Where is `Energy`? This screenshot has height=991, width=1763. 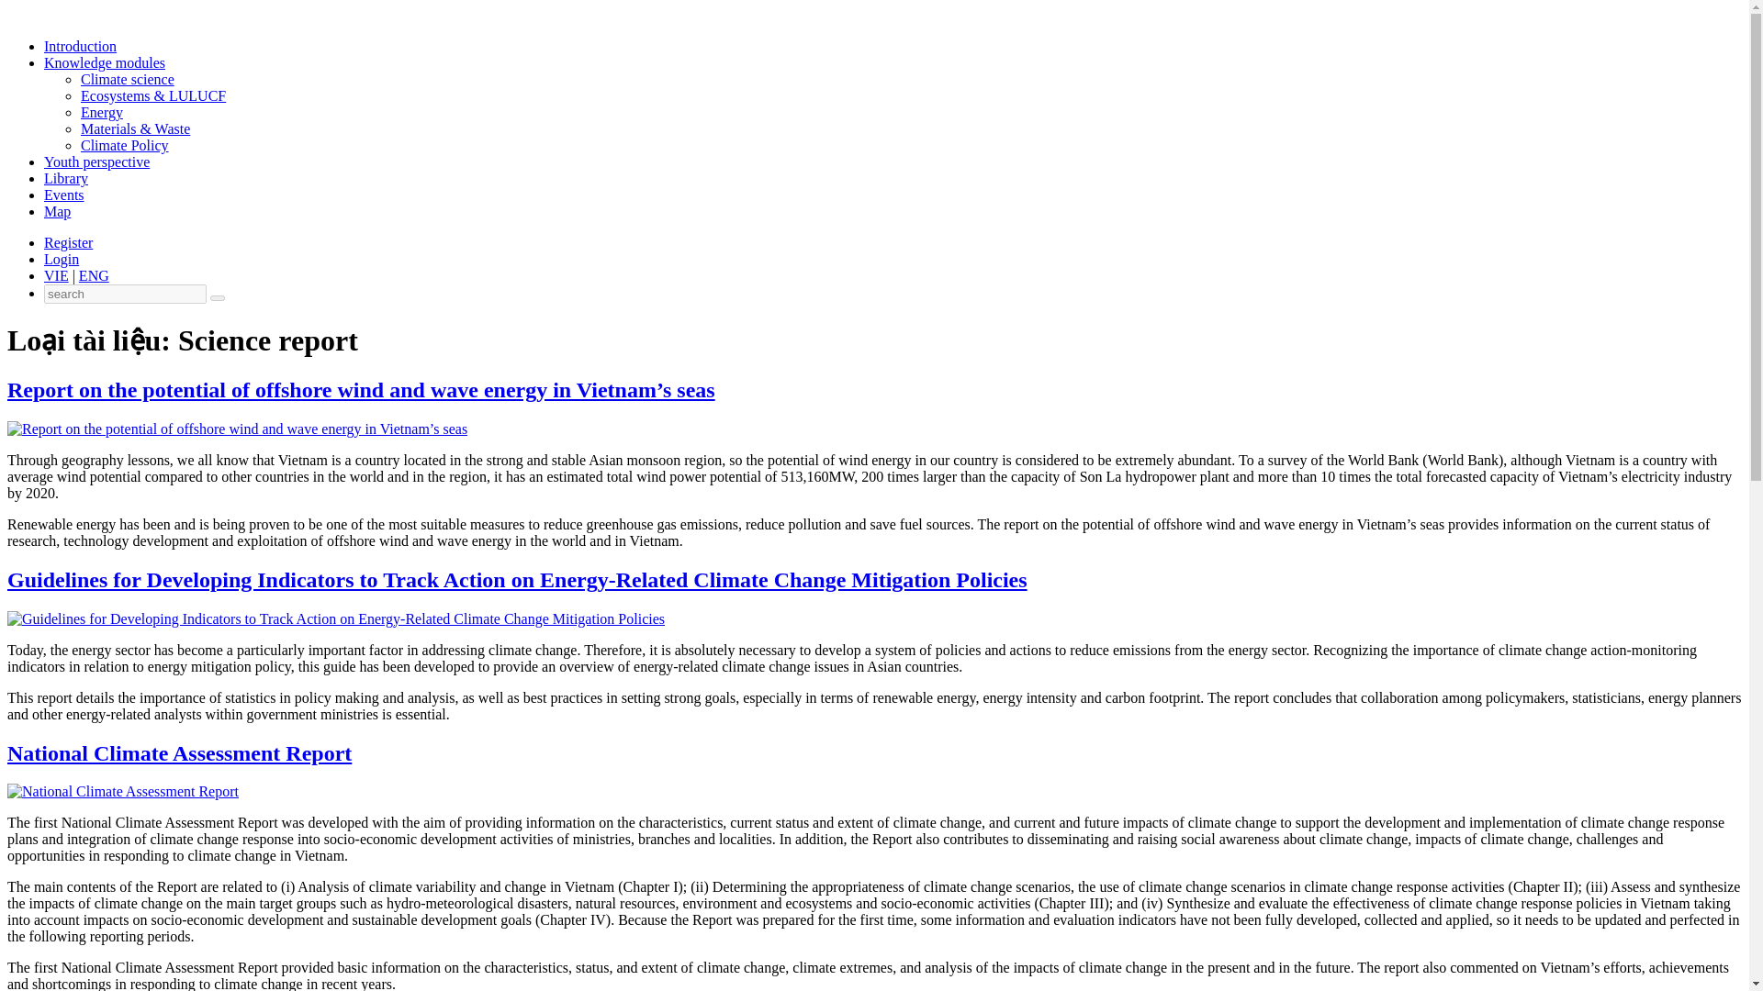
Energy is located at coordinates (102, 112).